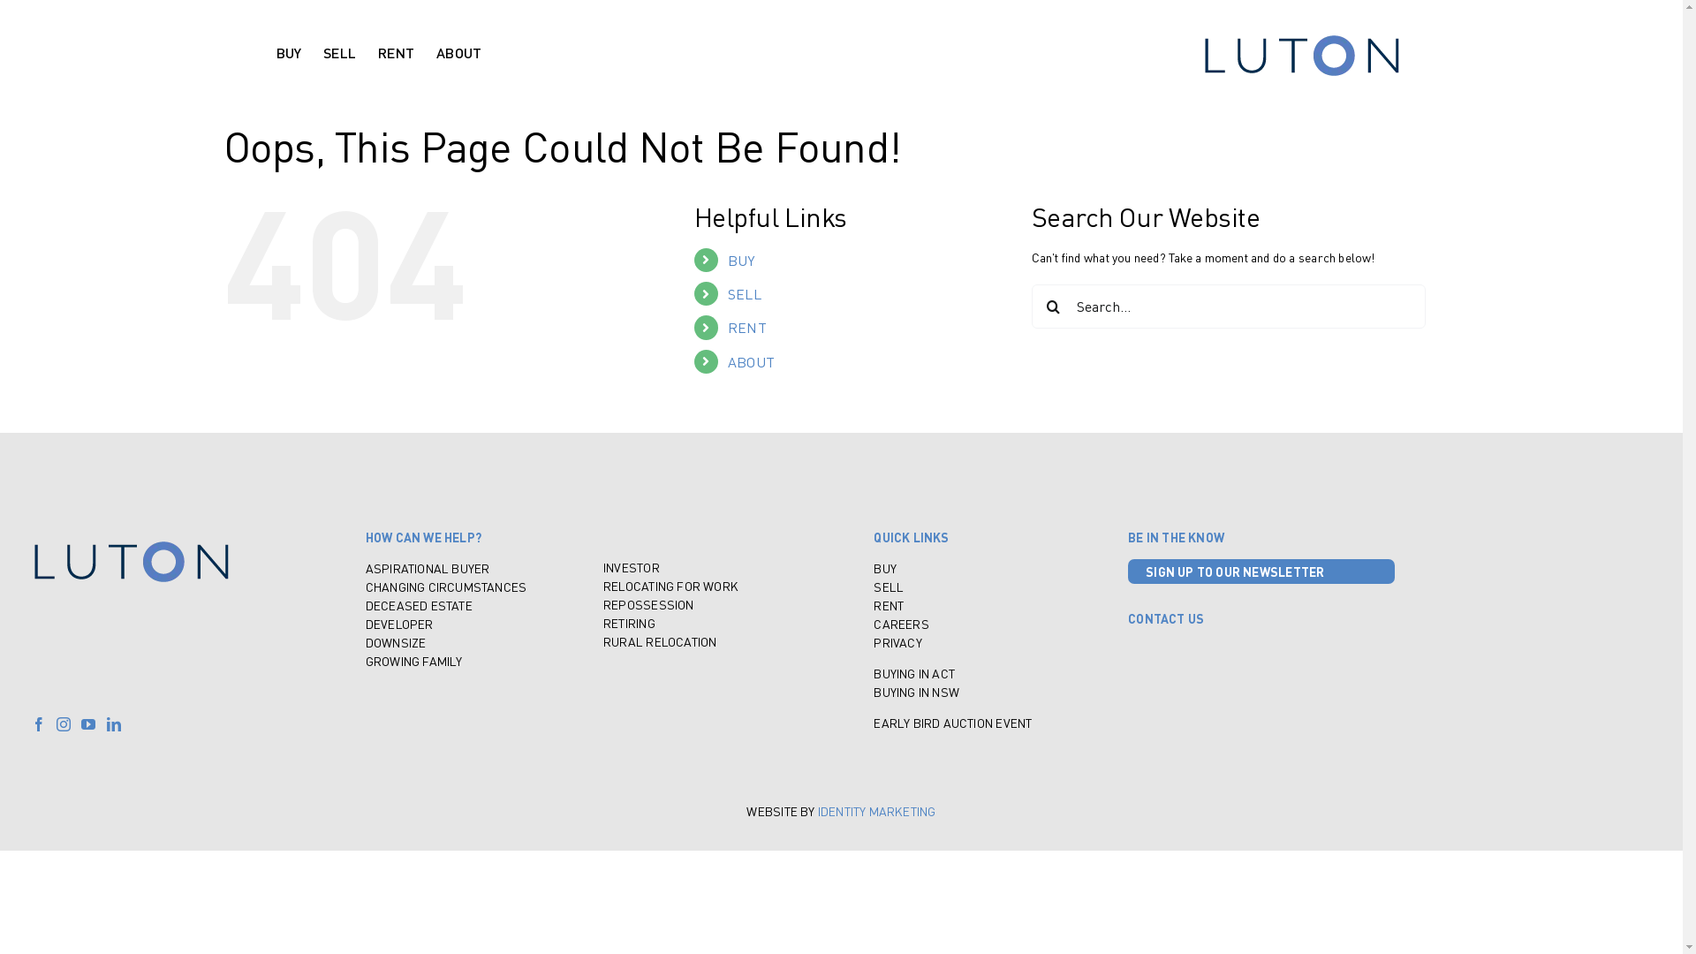  What do you see at coordinates (458, 53) in the screenshot?
I see `ABOUT` at bounding box center [458, 53].